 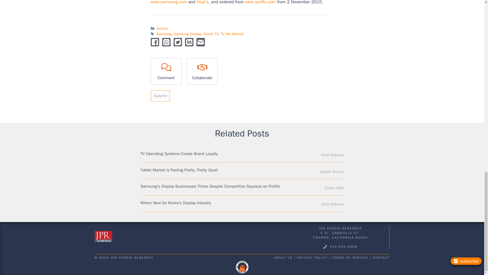 What do you see at coordinates (179, 170) in the screenshot?
I see `Tablet Market is Feeling Pretty, Pretty Good` at bounding box center [179, 170].